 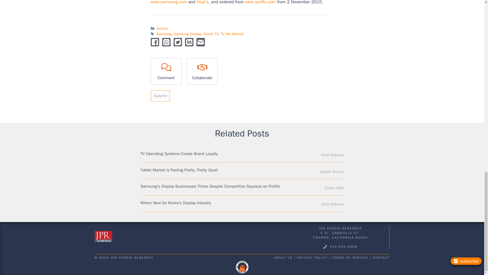 What do you see at coordinates (179, 170) in the screenshot?
I see `Tablet Market is Feeling Pretty, Pretty Good` at bounding box center [179, 170].